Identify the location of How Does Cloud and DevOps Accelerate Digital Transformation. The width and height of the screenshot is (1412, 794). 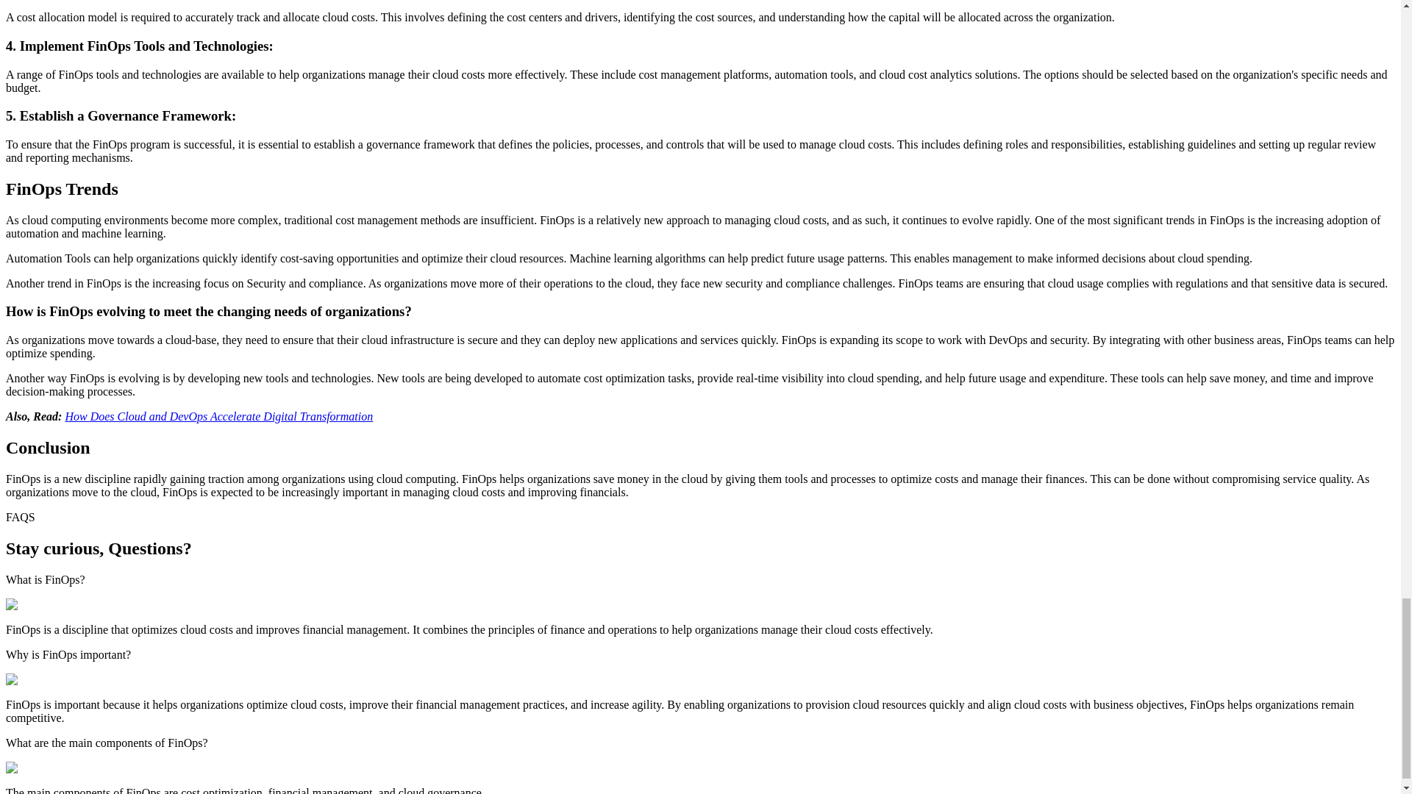
(218, 416).